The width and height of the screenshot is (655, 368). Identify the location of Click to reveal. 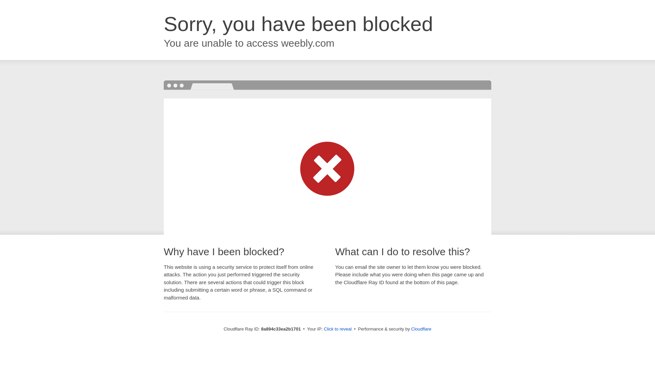
(338, 329).